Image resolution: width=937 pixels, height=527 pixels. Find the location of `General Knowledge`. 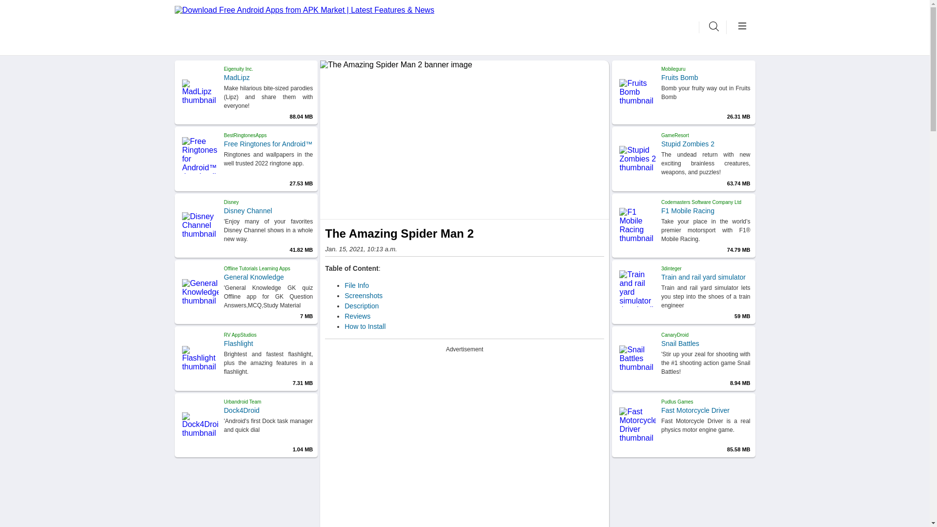

General Knowledge is located at coordinates (268, 277).